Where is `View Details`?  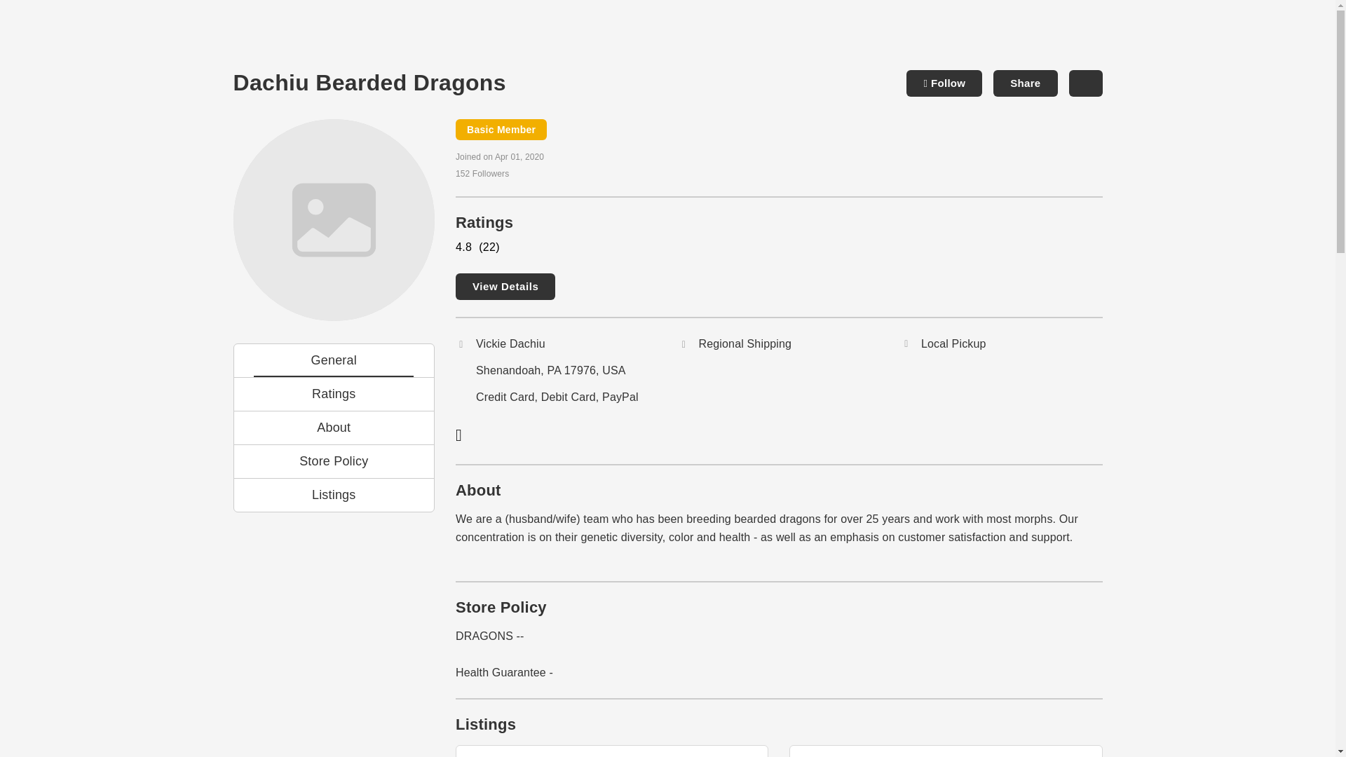
View Details is located at coordinates (505, 286).